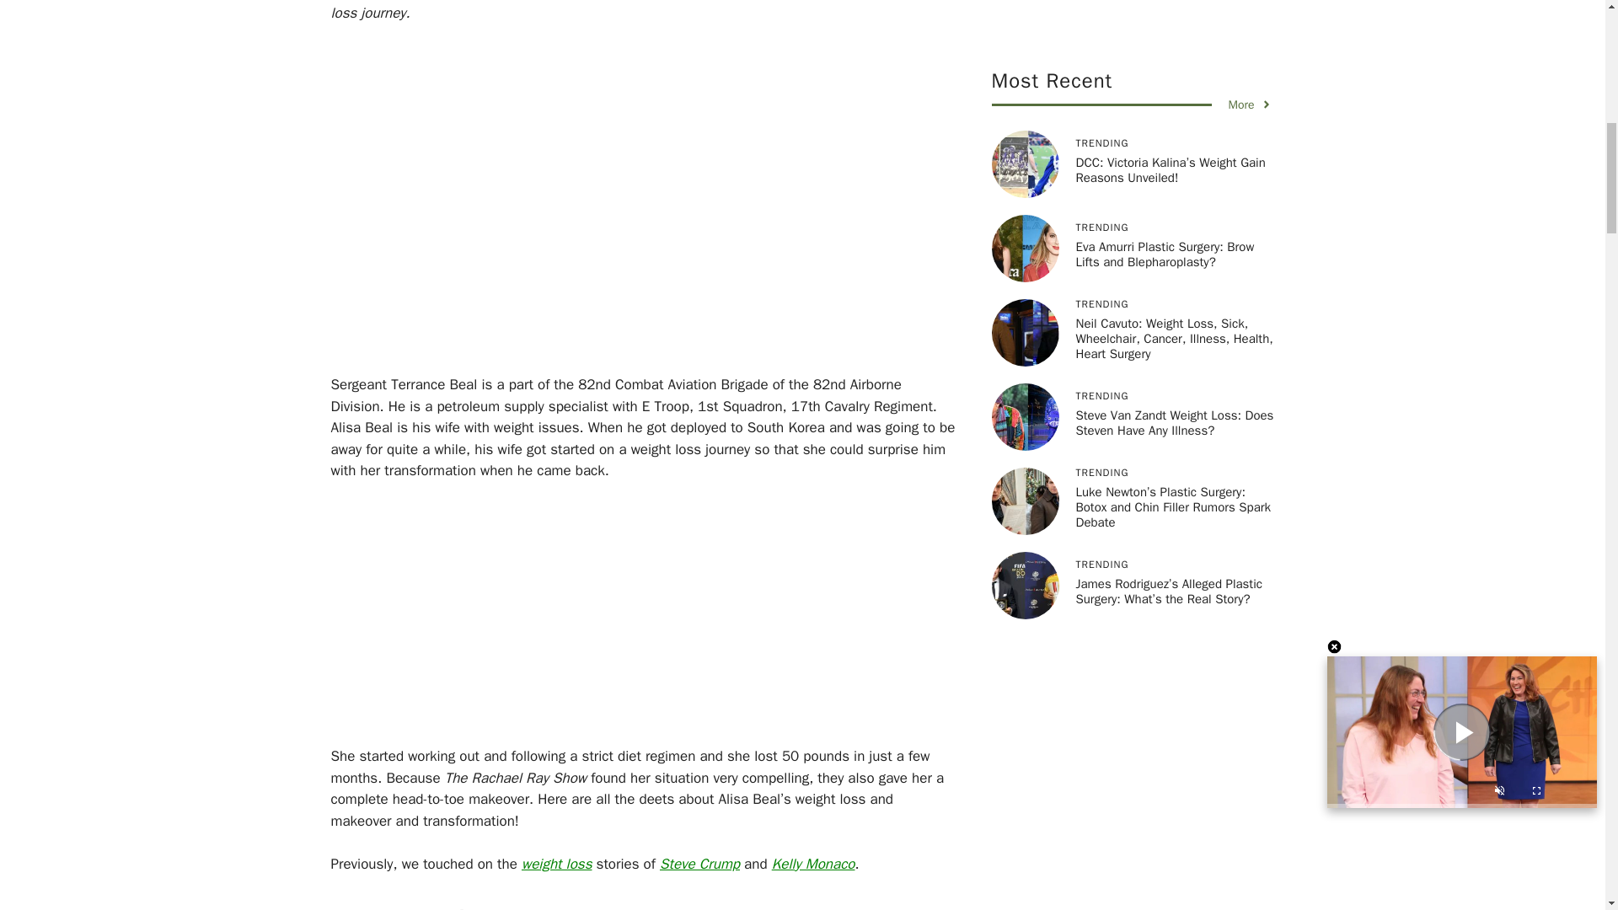 This screenshot has width=1618, height=910. What do you see at coordinates (699, 863) in the screenshot?
I see `Steve Crump` at bounding box center [699, 863].